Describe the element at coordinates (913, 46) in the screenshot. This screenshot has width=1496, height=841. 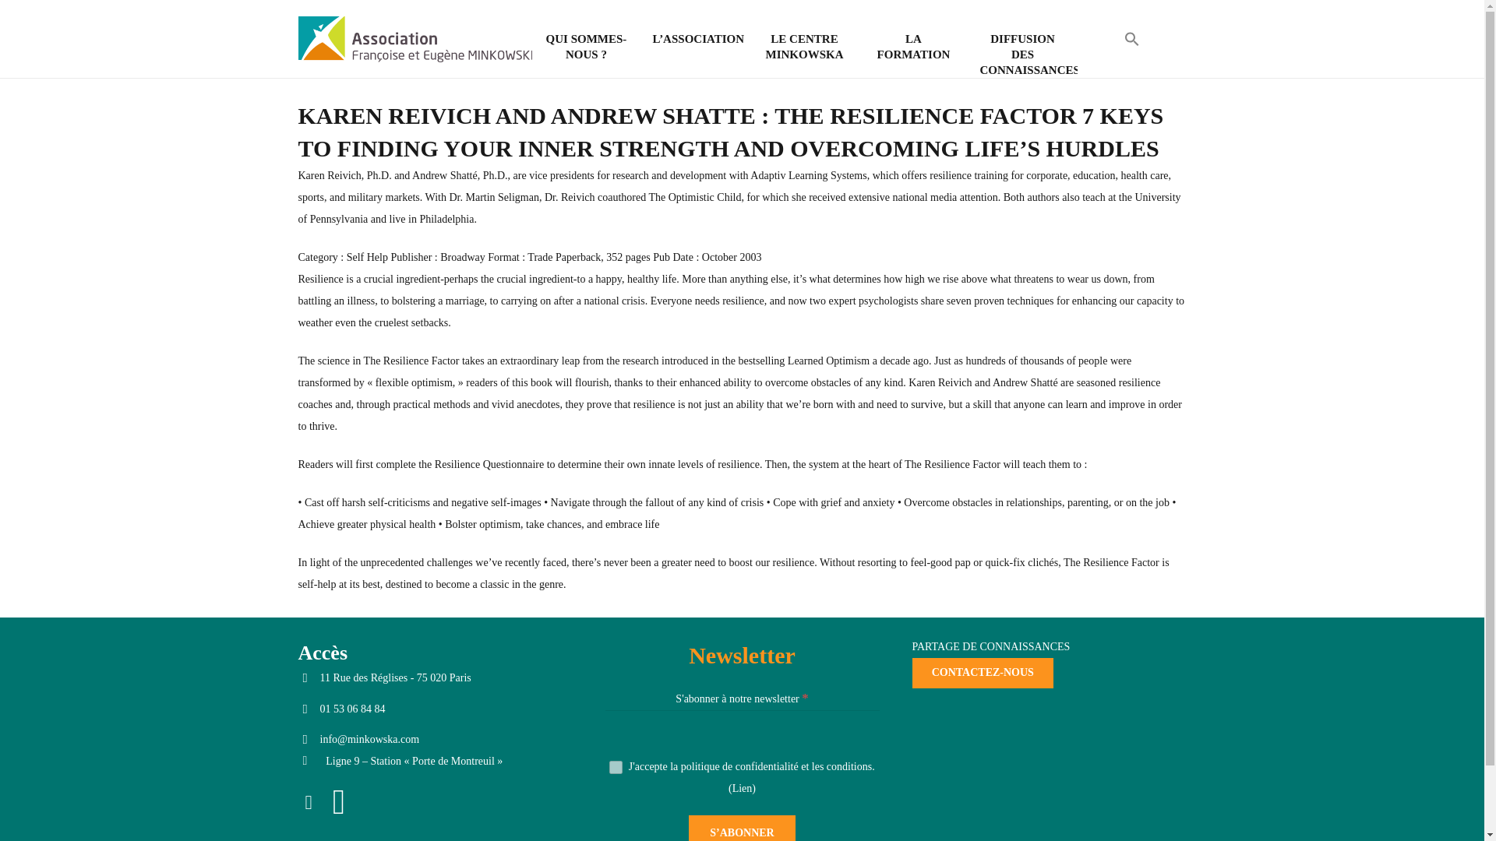
I see `LA FORMATION` at that location.